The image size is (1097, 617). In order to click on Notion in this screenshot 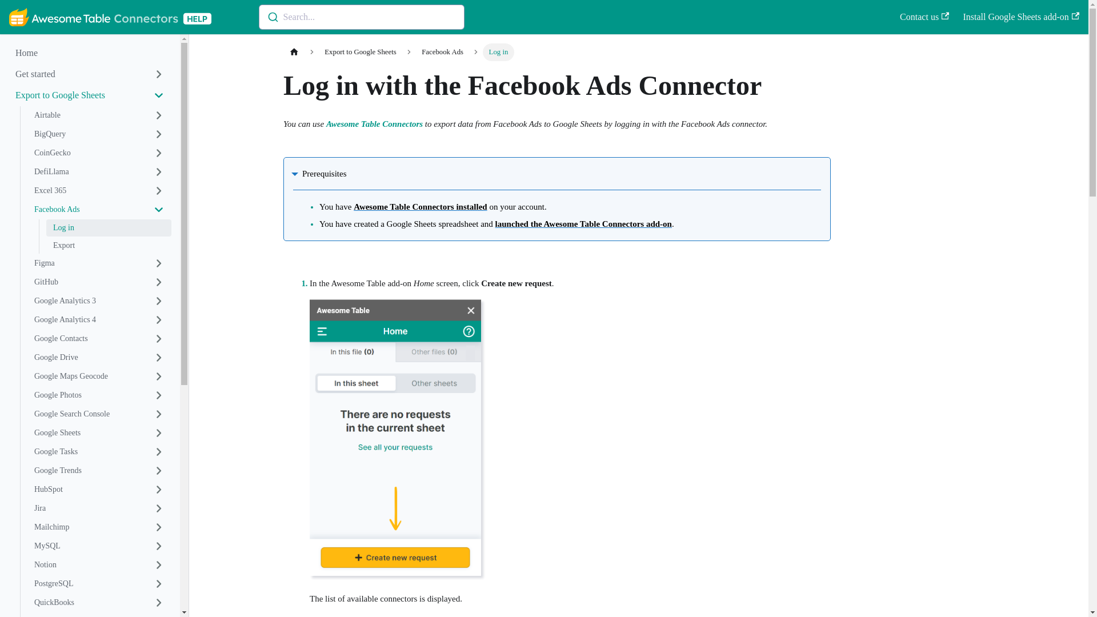, I will do `click(99, 565)`.